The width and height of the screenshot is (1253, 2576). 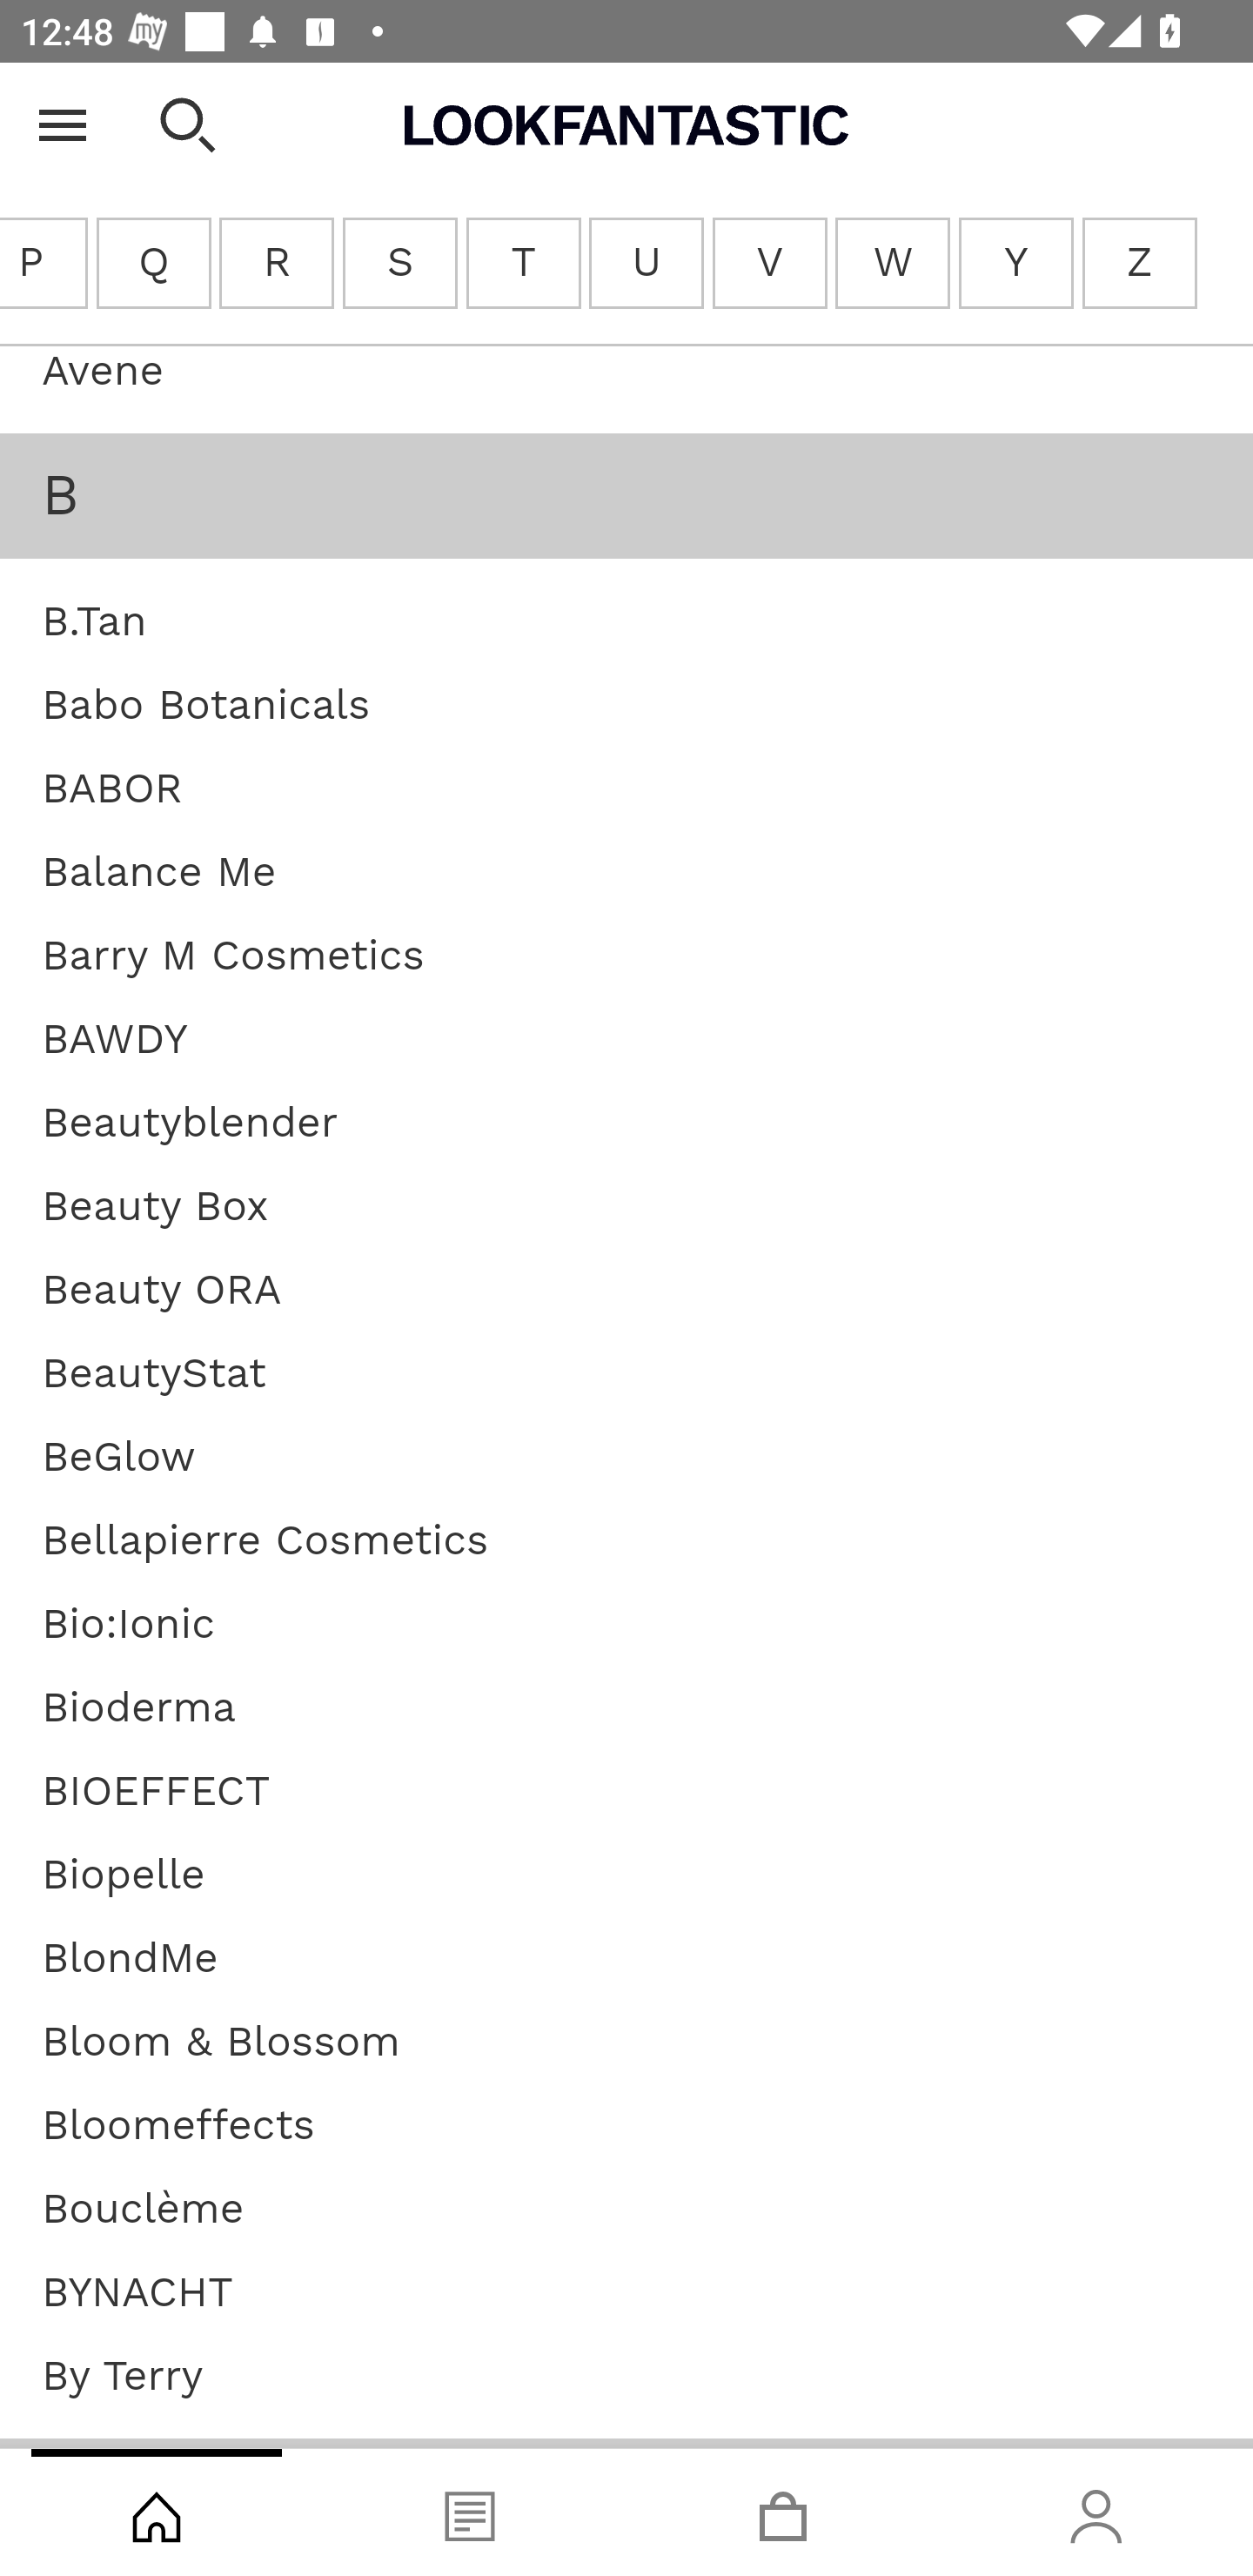 What do you see at coordinates (768, 264) in the screenshot?
I see `V` at bounding box center [768, 264].